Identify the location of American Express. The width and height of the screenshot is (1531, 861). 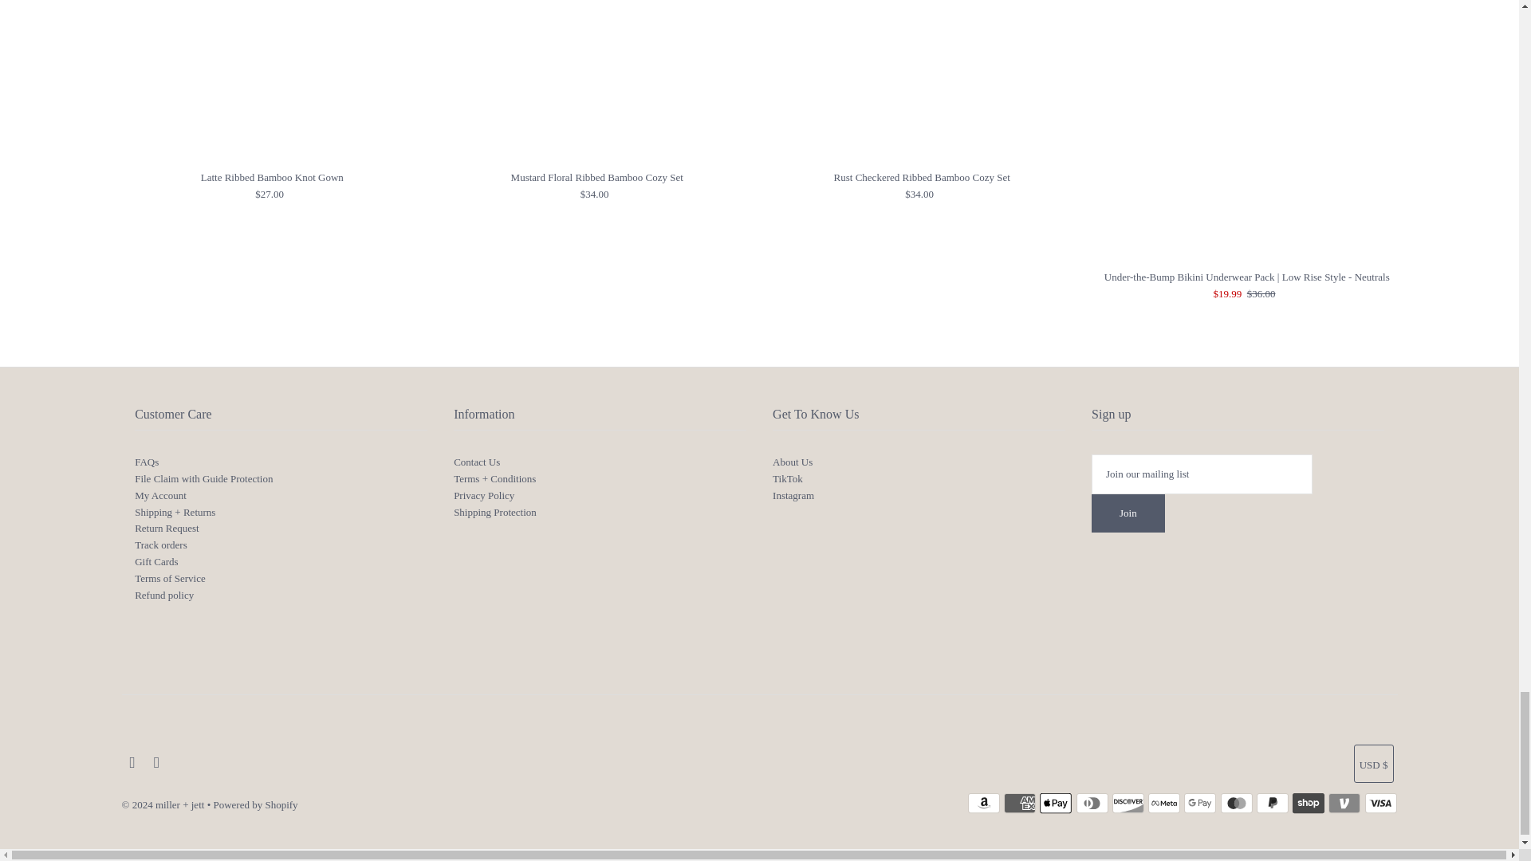
(1020, 803).